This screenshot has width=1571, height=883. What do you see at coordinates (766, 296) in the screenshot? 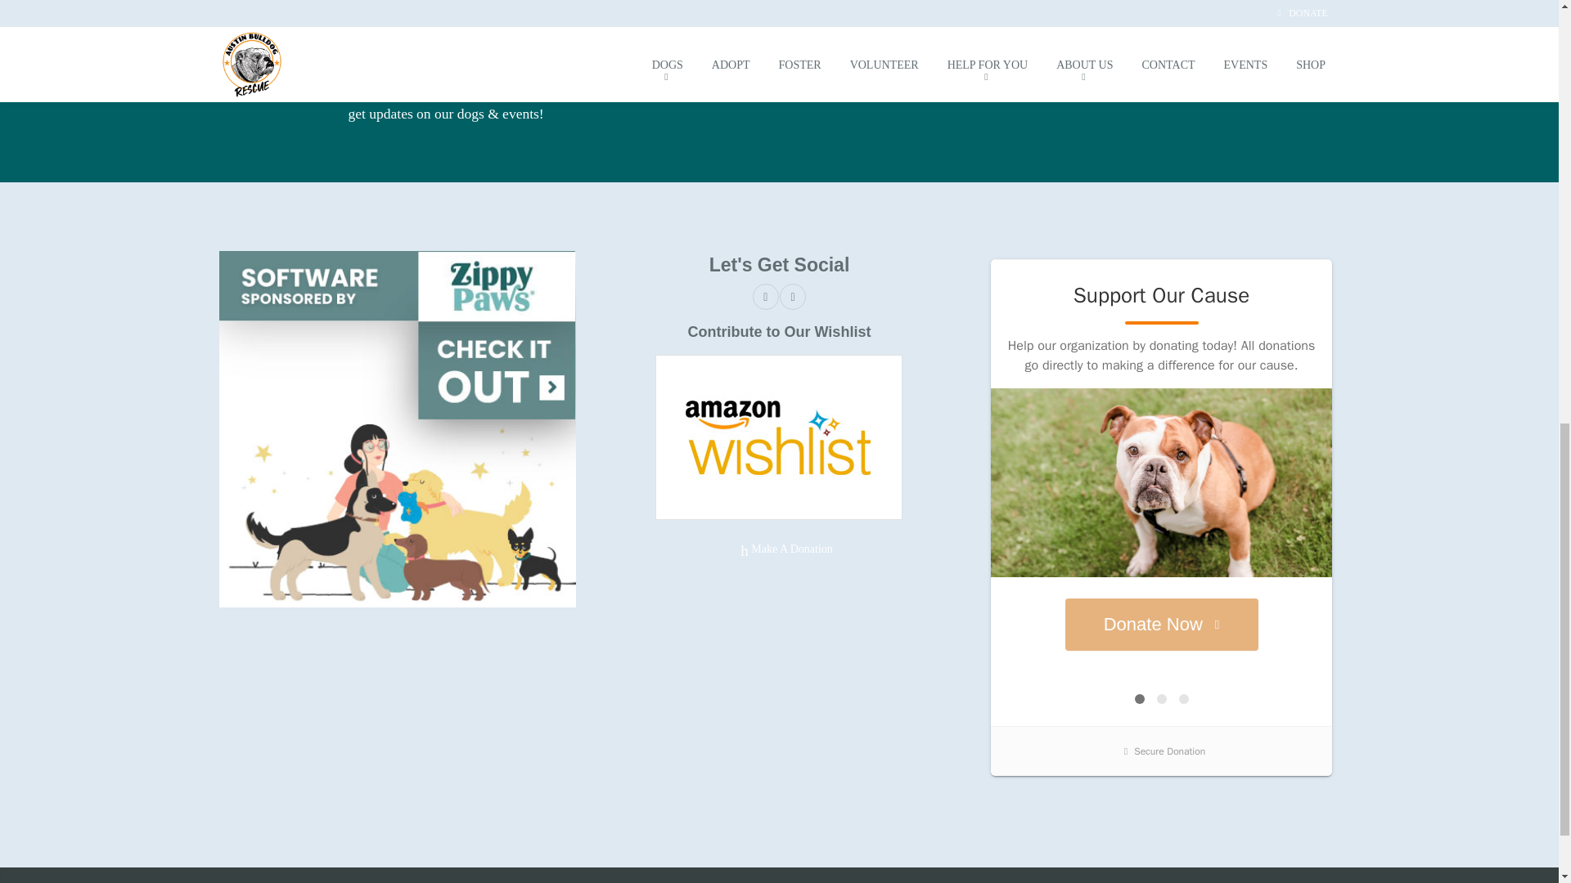
I see `Follow Us on Facebook` at bounding box center [766, 296].